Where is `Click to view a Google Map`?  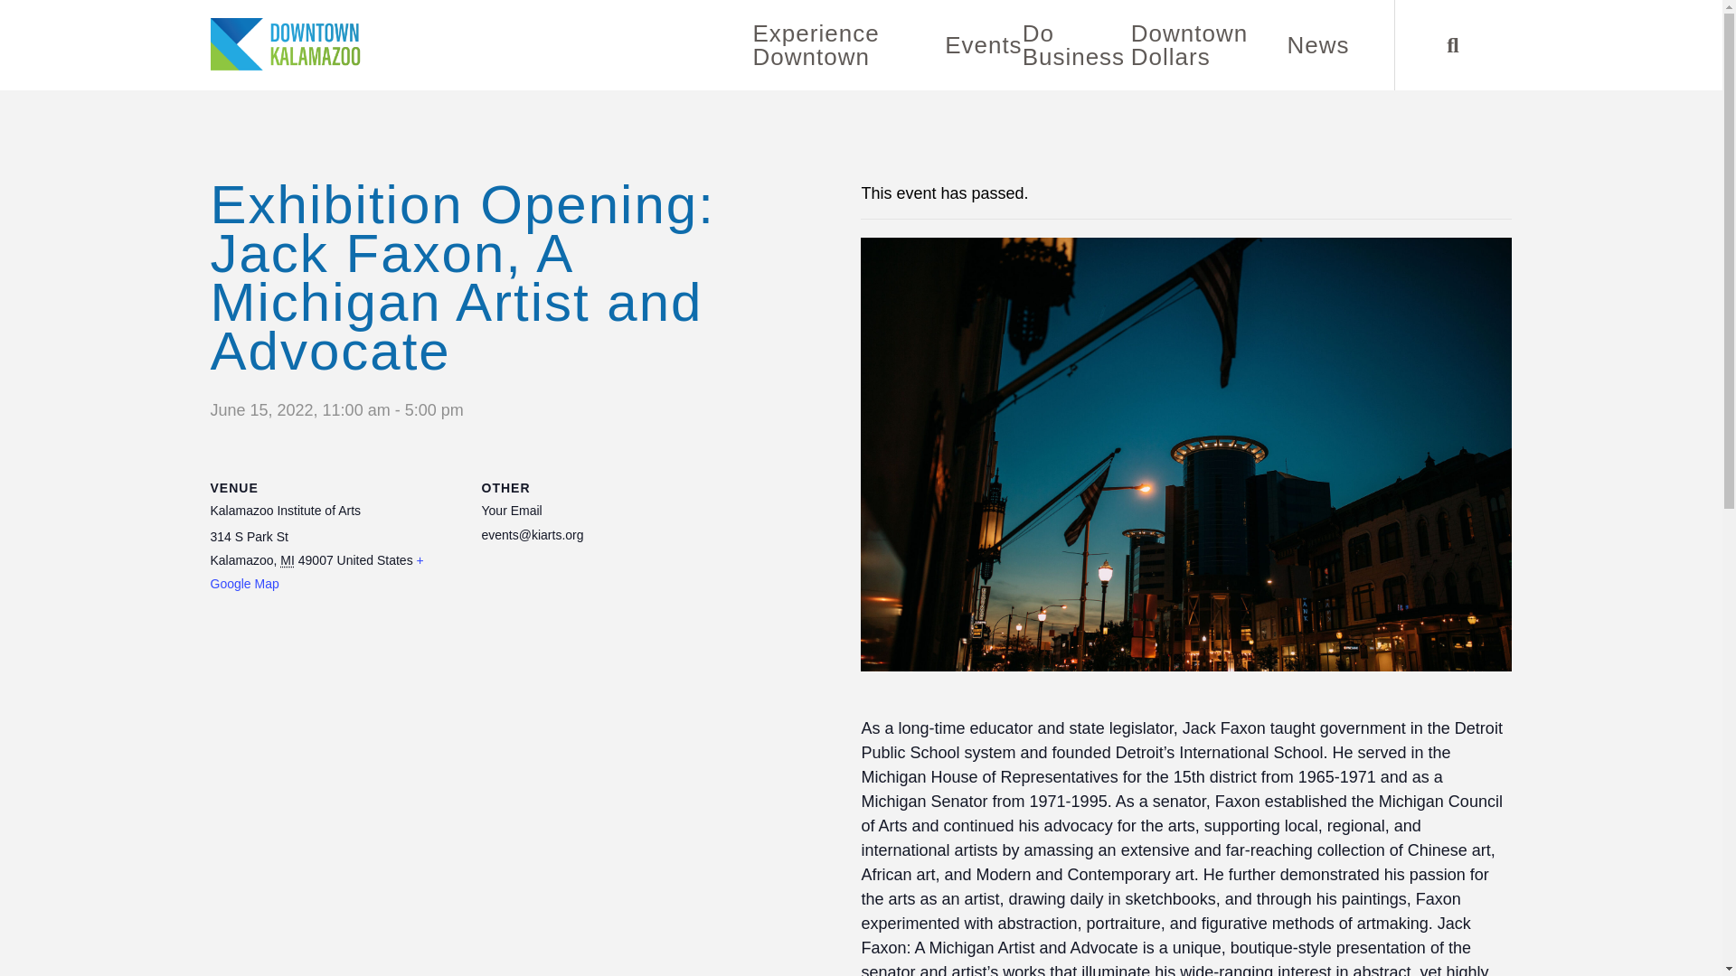 Click to view a Google Map is located at coordinates (316, 572).